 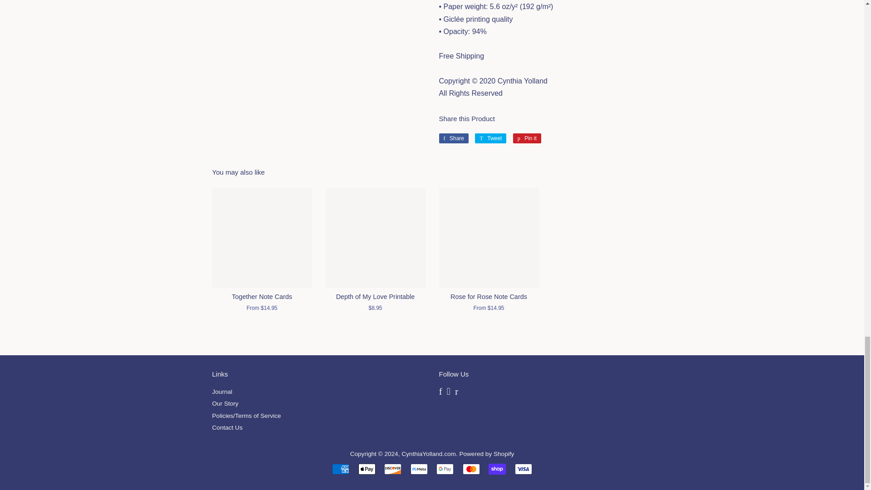 I want to click on Shop Pay, so click(x=454, y=138).